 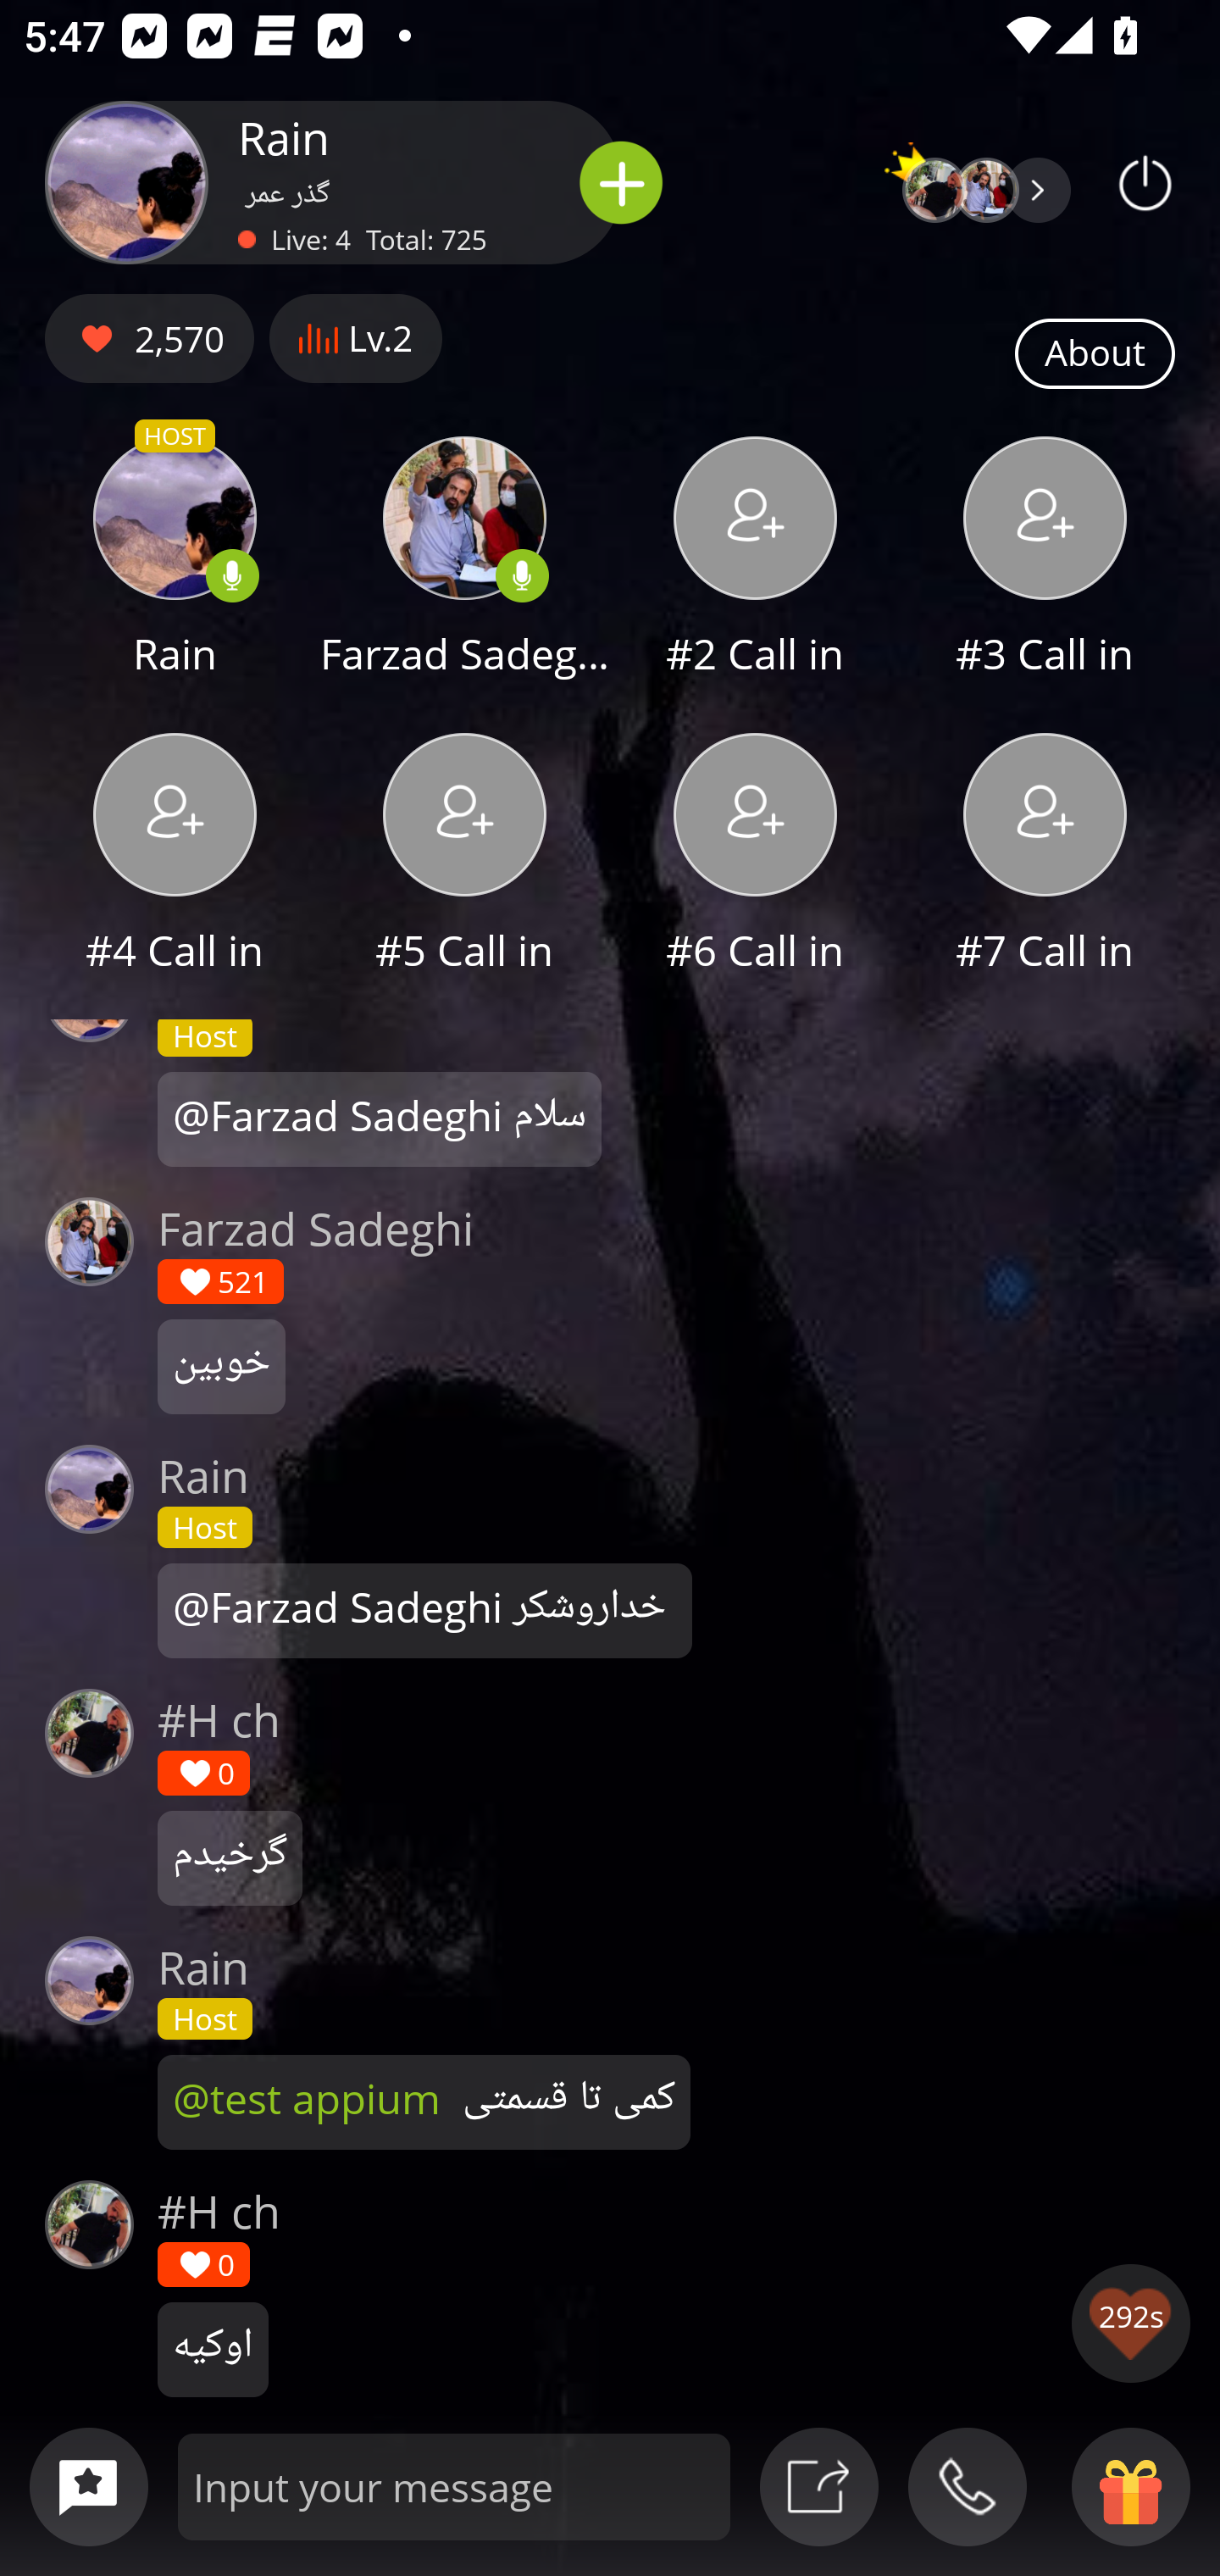 I want to click on Farzad Sadeghi, so click(x=464, y=560).